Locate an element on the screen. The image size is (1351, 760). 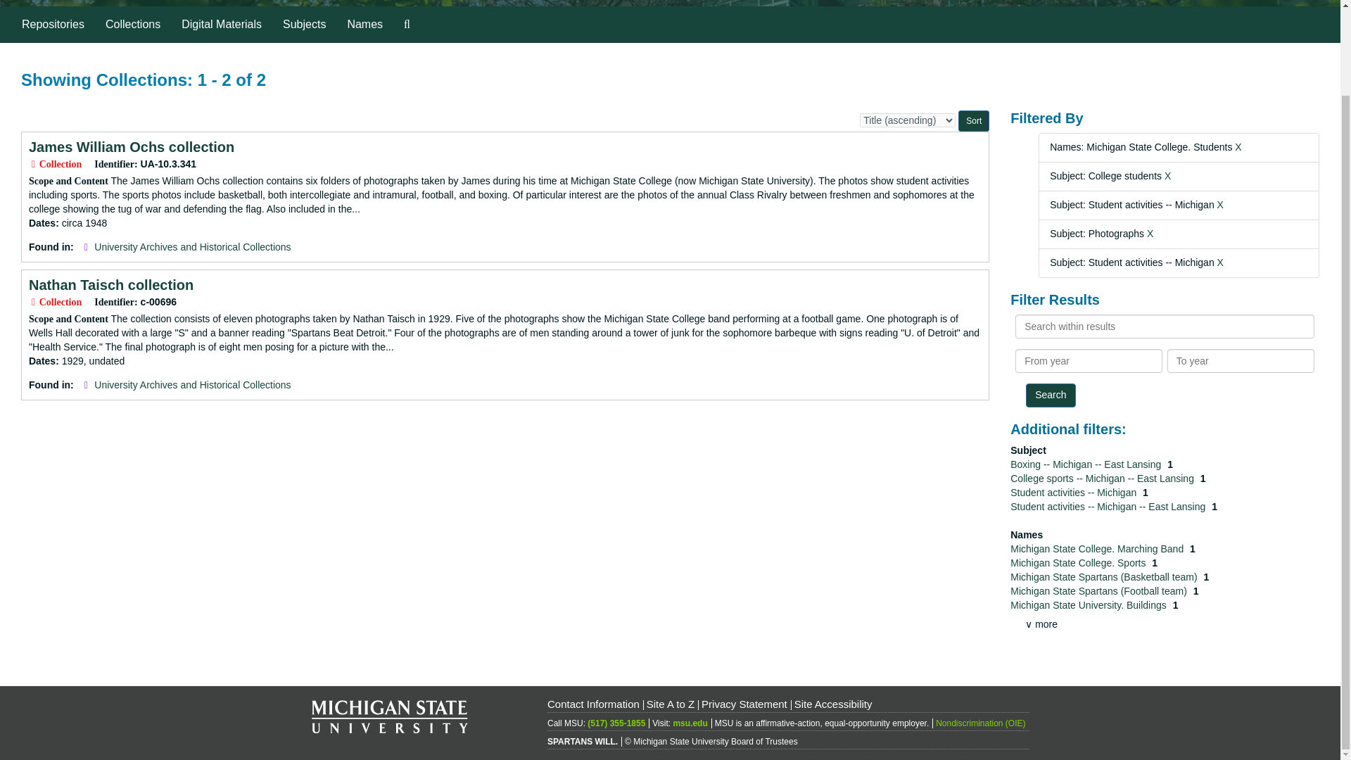
X is located at coordinates (1150, 234).